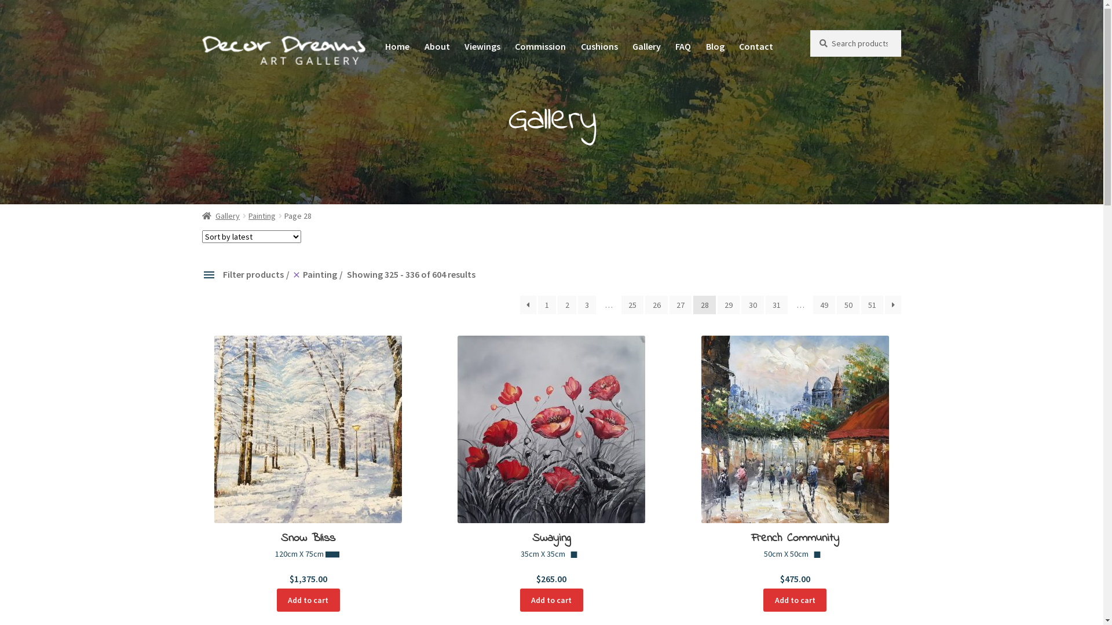  Describe the element at coordinates (848, 305) in the screenshot. I see `50` at that location.